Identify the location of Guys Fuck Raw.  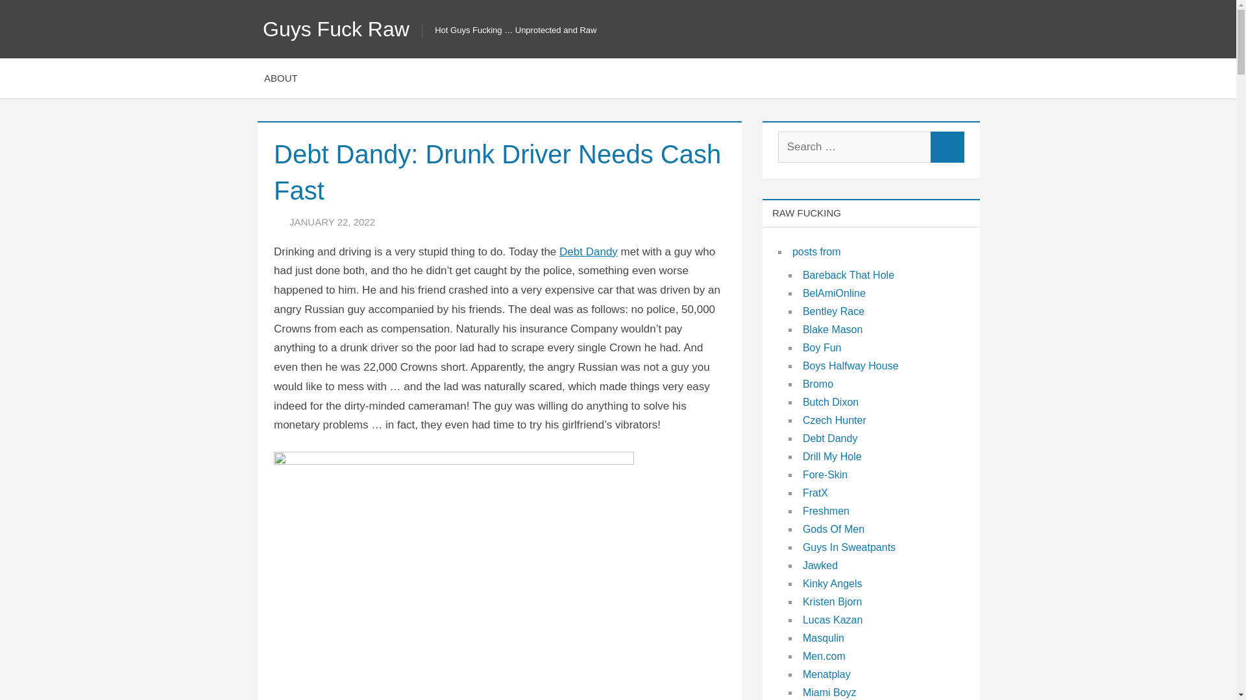
(336, 29).